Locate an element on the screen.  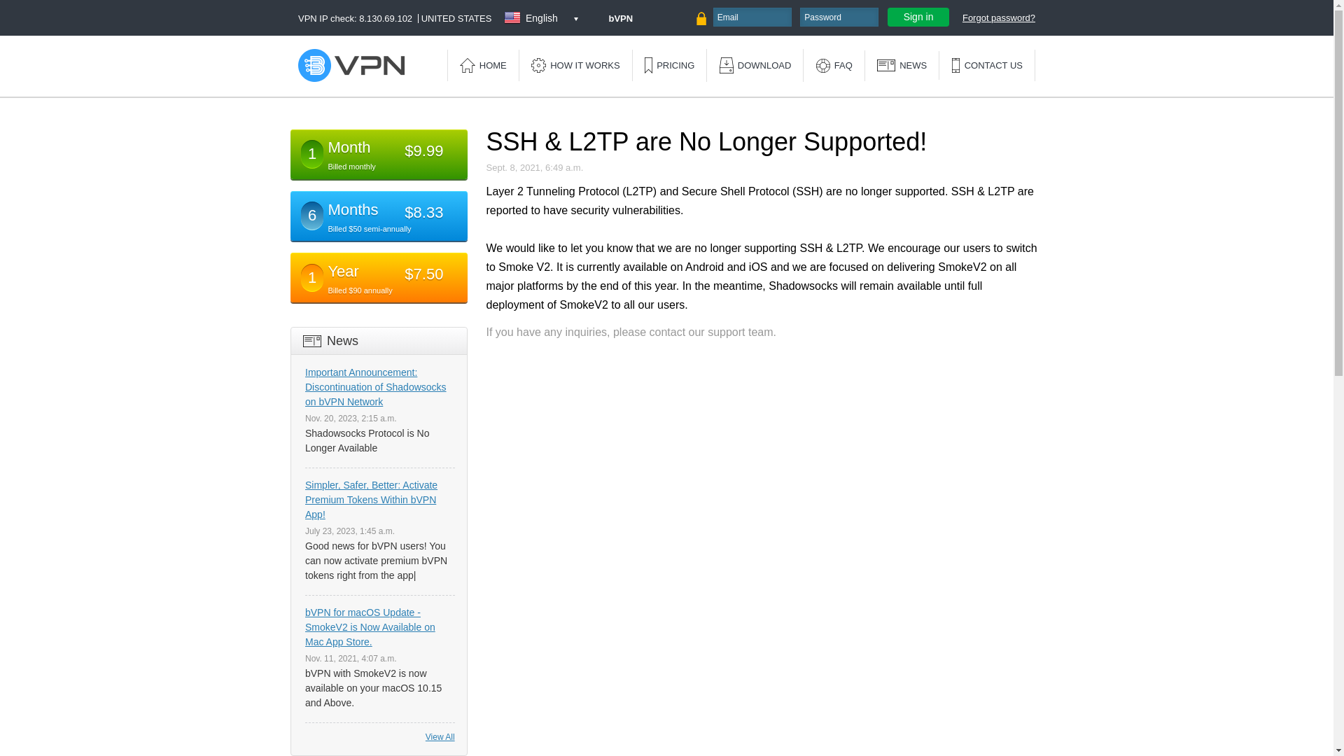
Opens a widget where you can chat to one of our agents is located at coordinates (1280, 731).